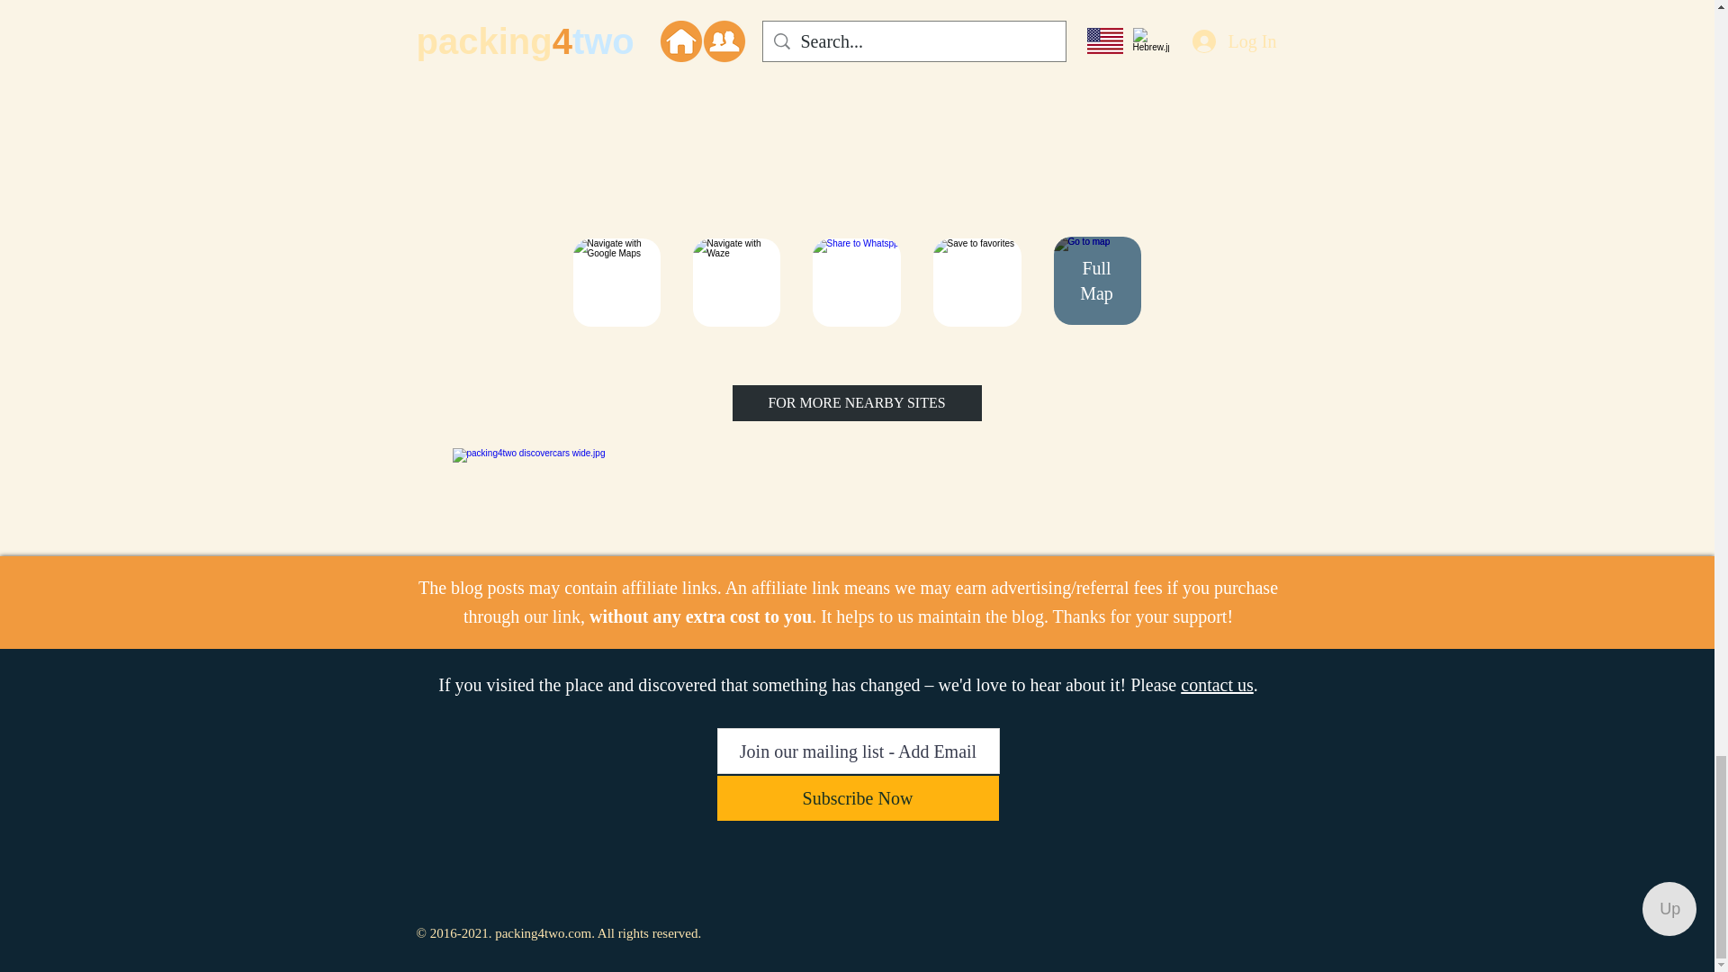  Describe the element at coordinates (1096, 281) in the screenshot. I see `Go to map` at that location.